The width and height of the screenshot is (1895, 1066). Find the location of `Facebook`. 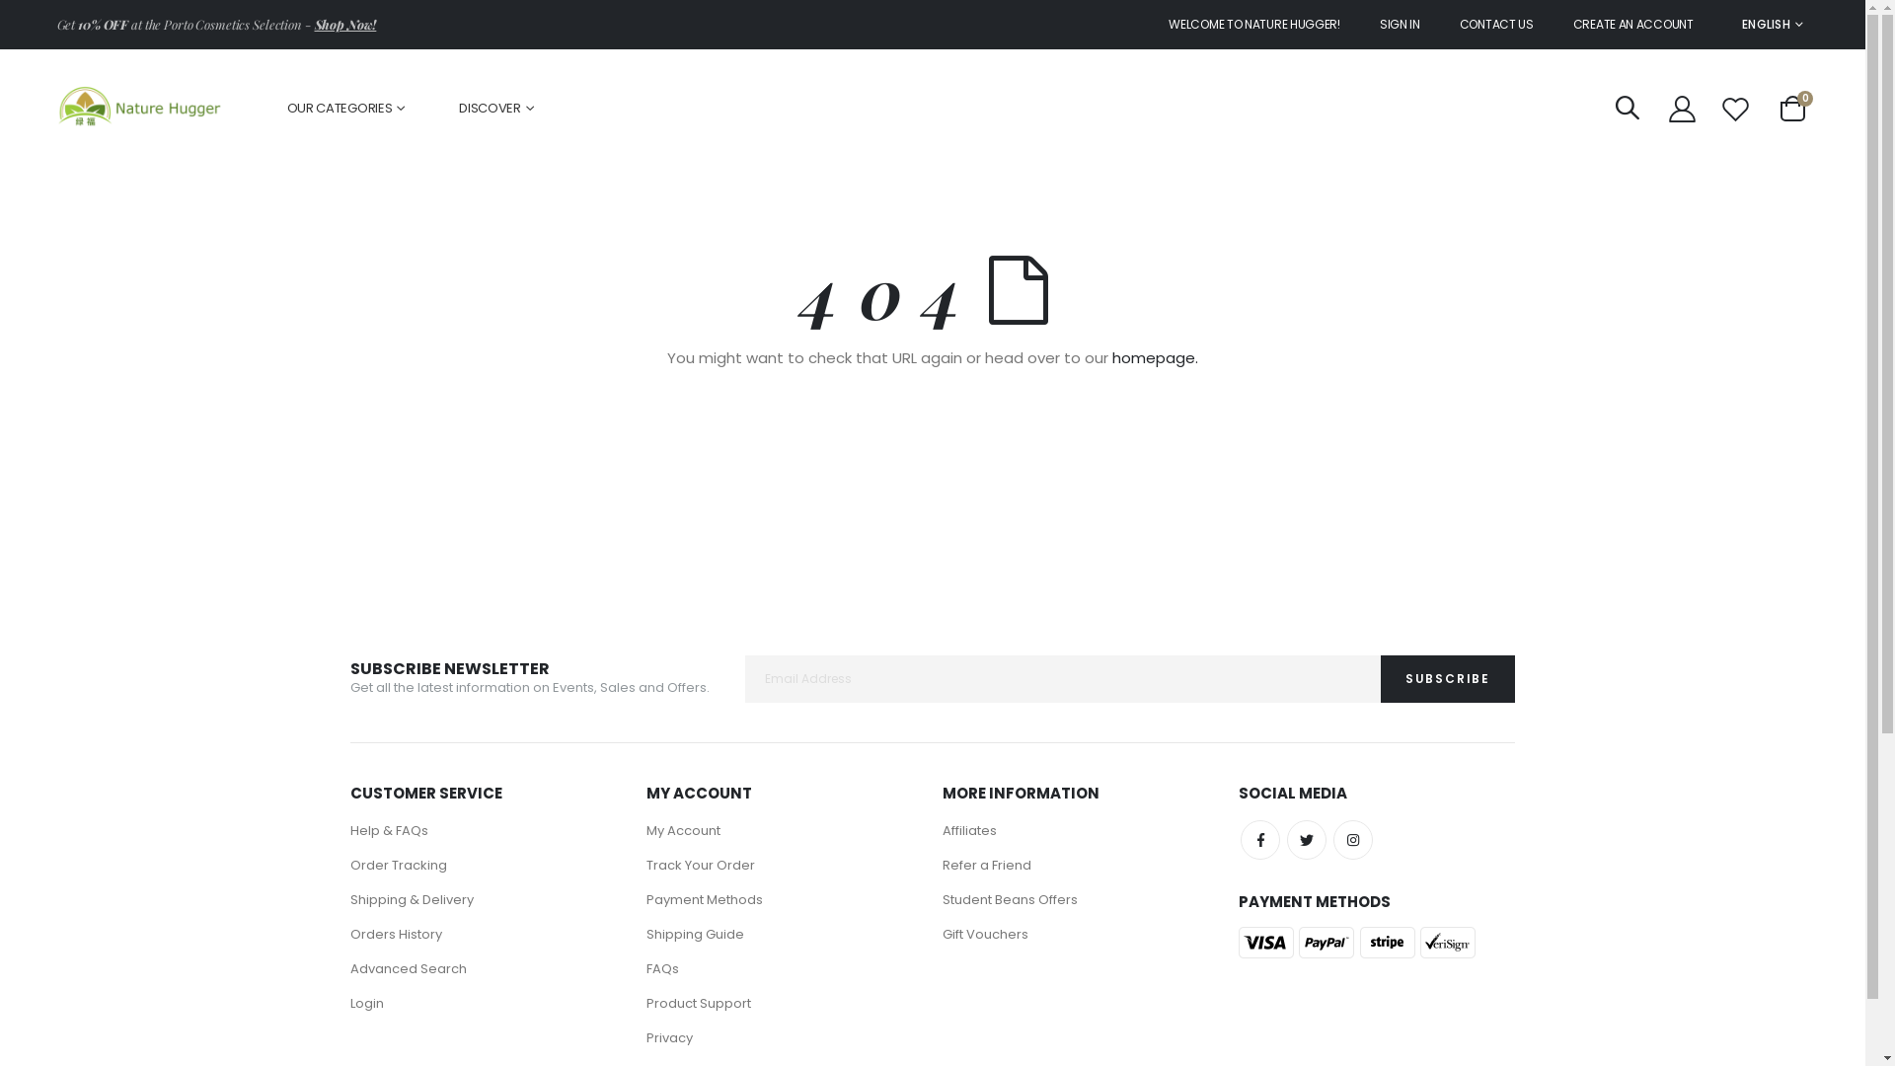

Facebook is located at coordinates (1260, 840).